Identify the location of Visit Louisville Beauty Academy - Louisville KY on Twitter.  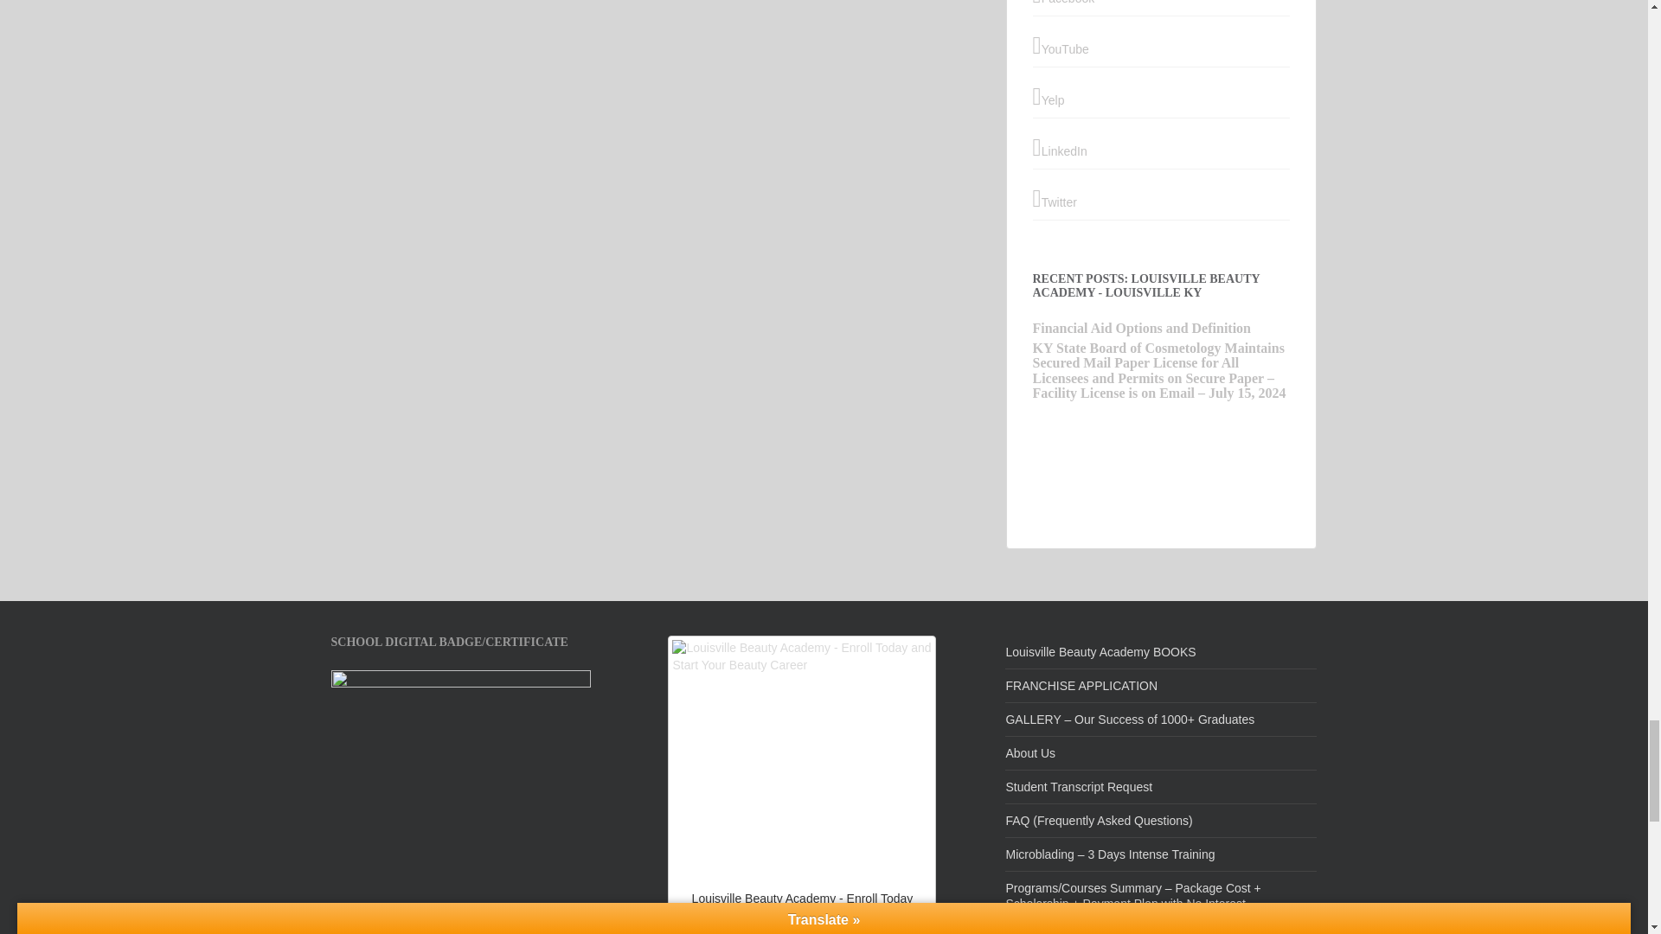
(1161, 199).